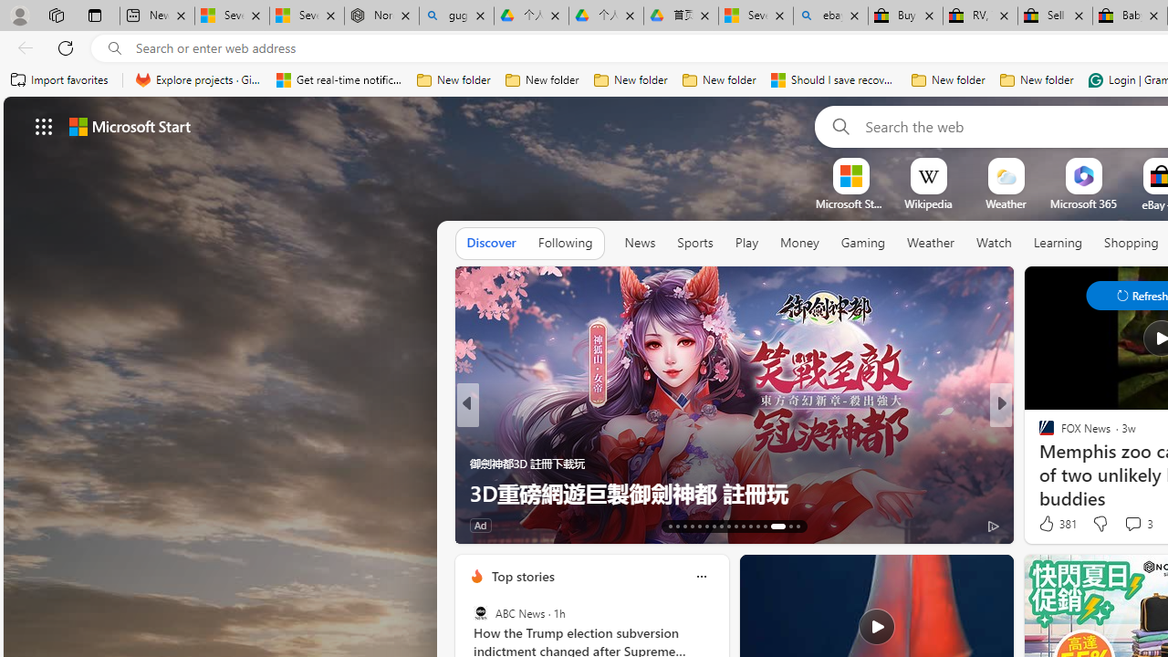 The height and width of the screenshot is (657, 1168). Describe the element at coordinates (980, 16) in the screenshot. I see `RV, Trailer & Camper Steps & Ladders for sale | eBay` at that location.